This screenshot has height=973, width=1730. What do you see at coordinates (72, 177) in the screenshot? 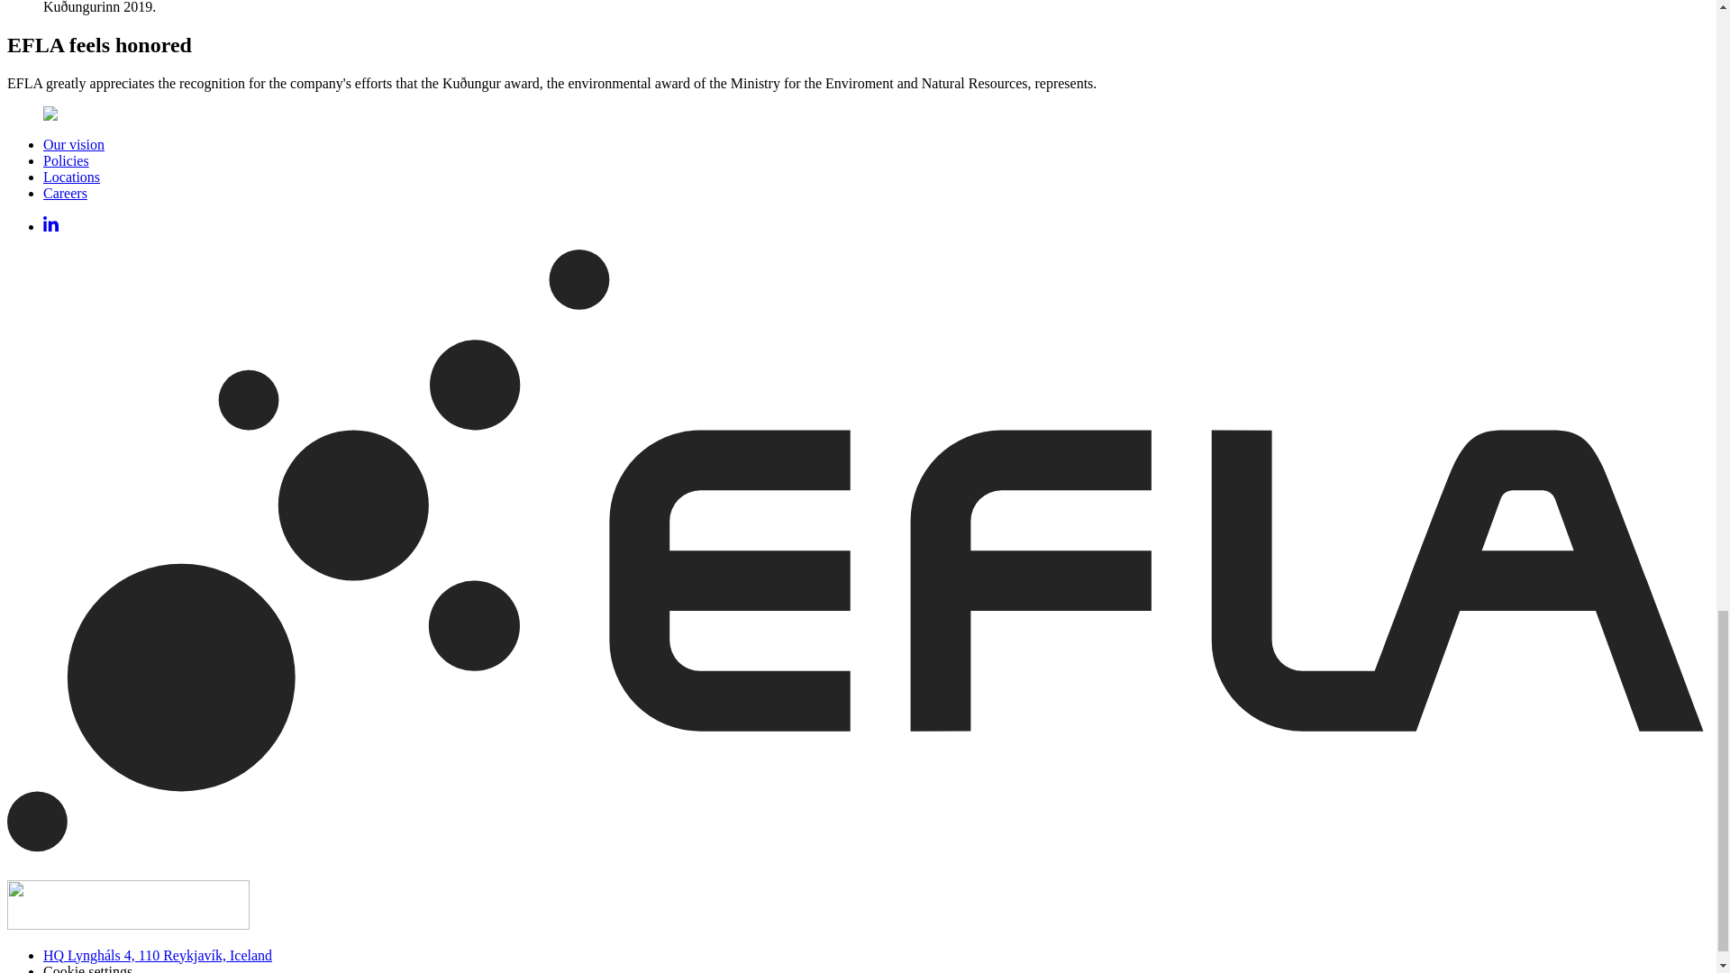
I see `Locations` at bounding box center [72, 177].